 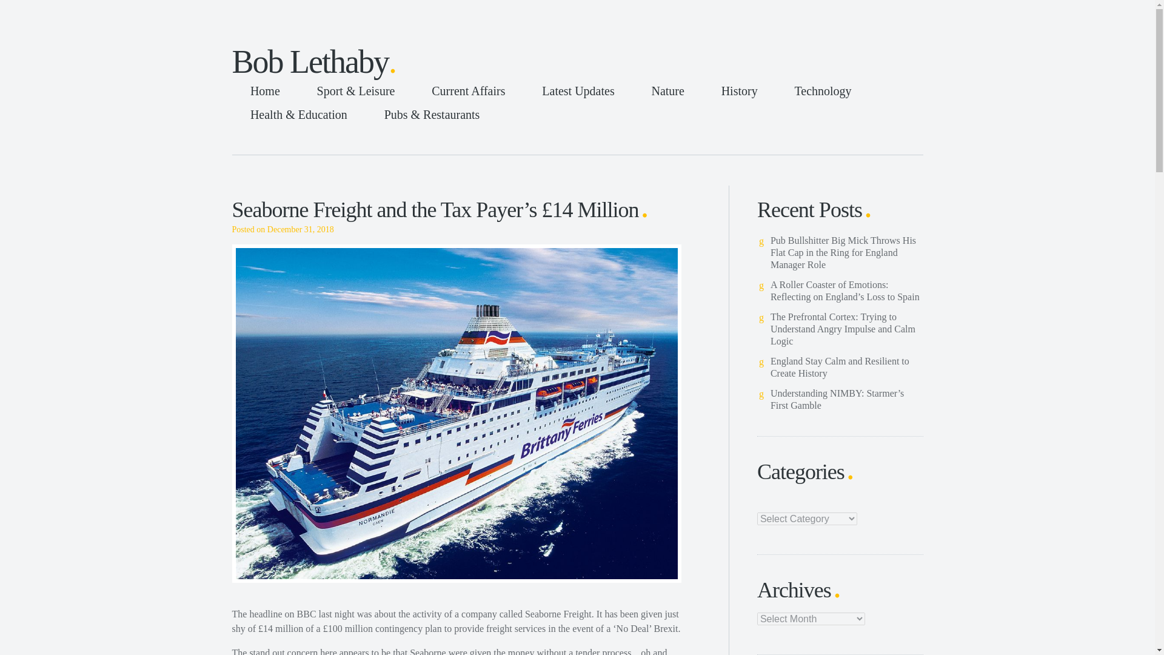 I want to click on Current Affairs, so click(x=468, y=91).